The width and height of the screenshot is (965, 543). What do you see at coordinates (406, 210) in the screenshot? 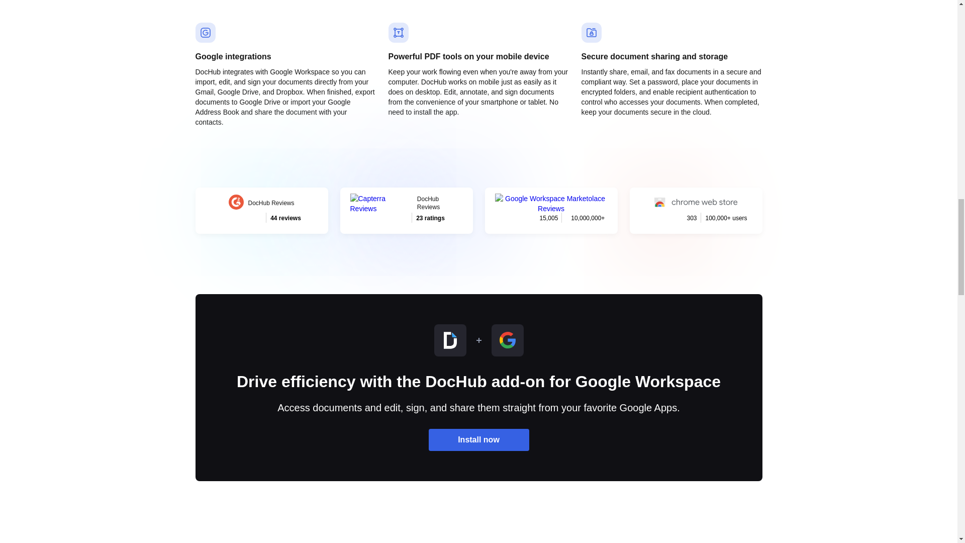
I see `Install now` at bounding box center [406, 210].